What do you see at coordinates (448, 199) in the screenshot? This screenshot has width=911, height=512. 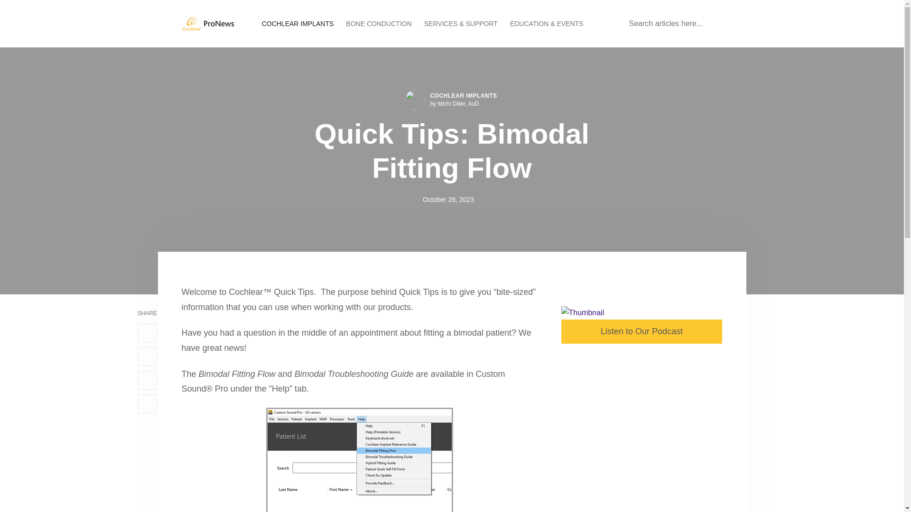 I see `October 26, 2023` at bounding box center [448, 199].